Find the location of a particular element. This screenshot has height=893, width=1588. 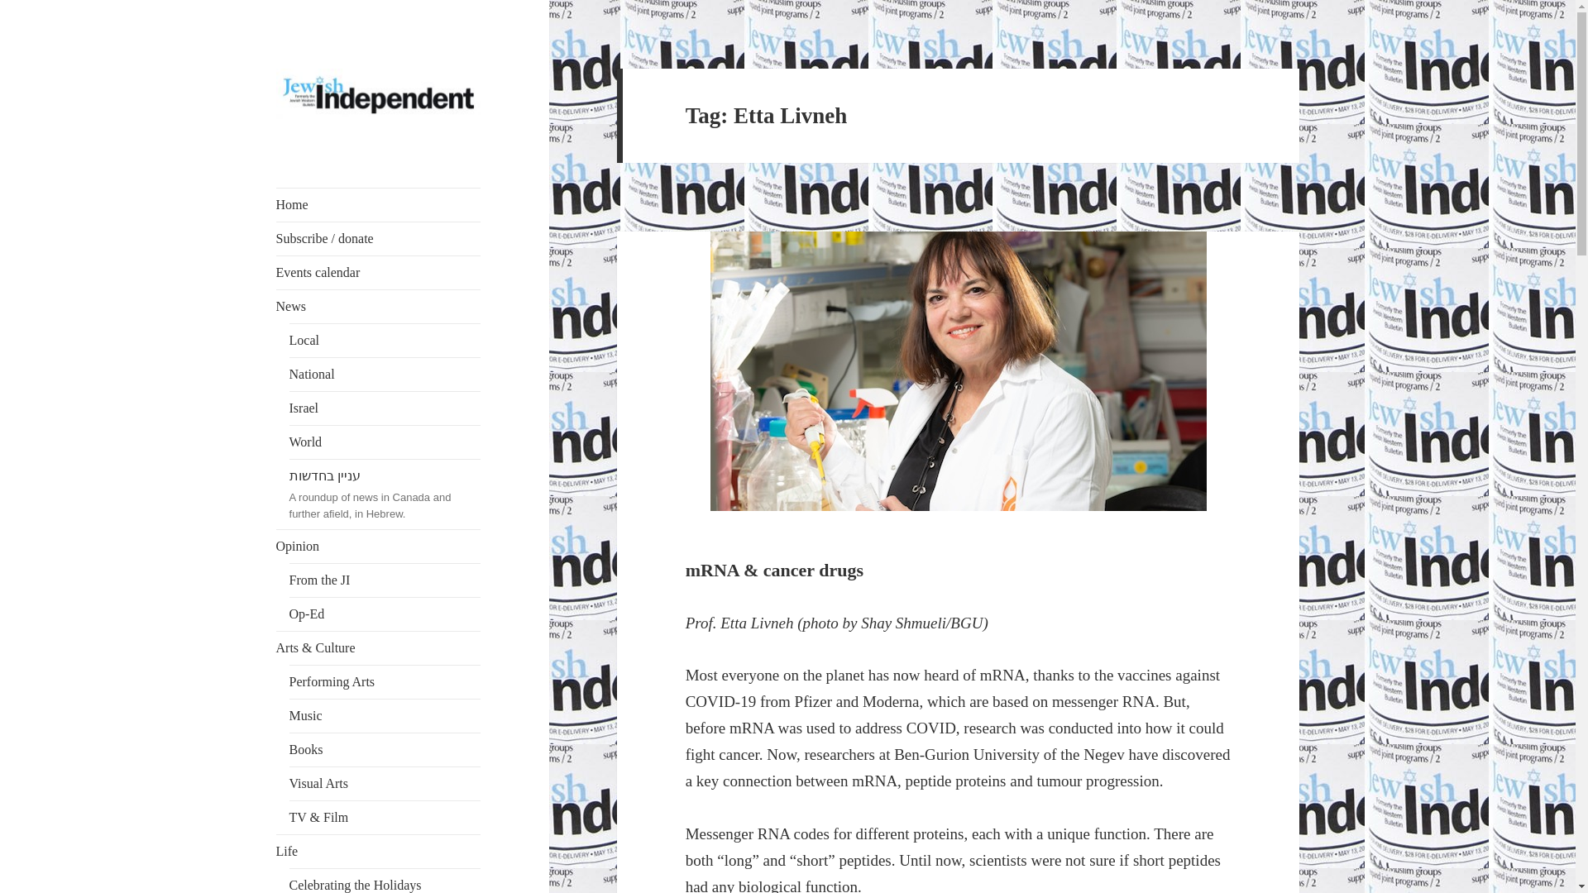

World is located at coordinates (385, 442).